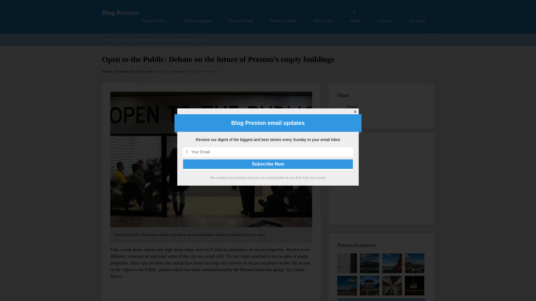 This screenshot has width=536, height=301. What do you see at coordinates (189, 71) in the screenshot?
I see `Opinion` at bounding box center [189, 71].